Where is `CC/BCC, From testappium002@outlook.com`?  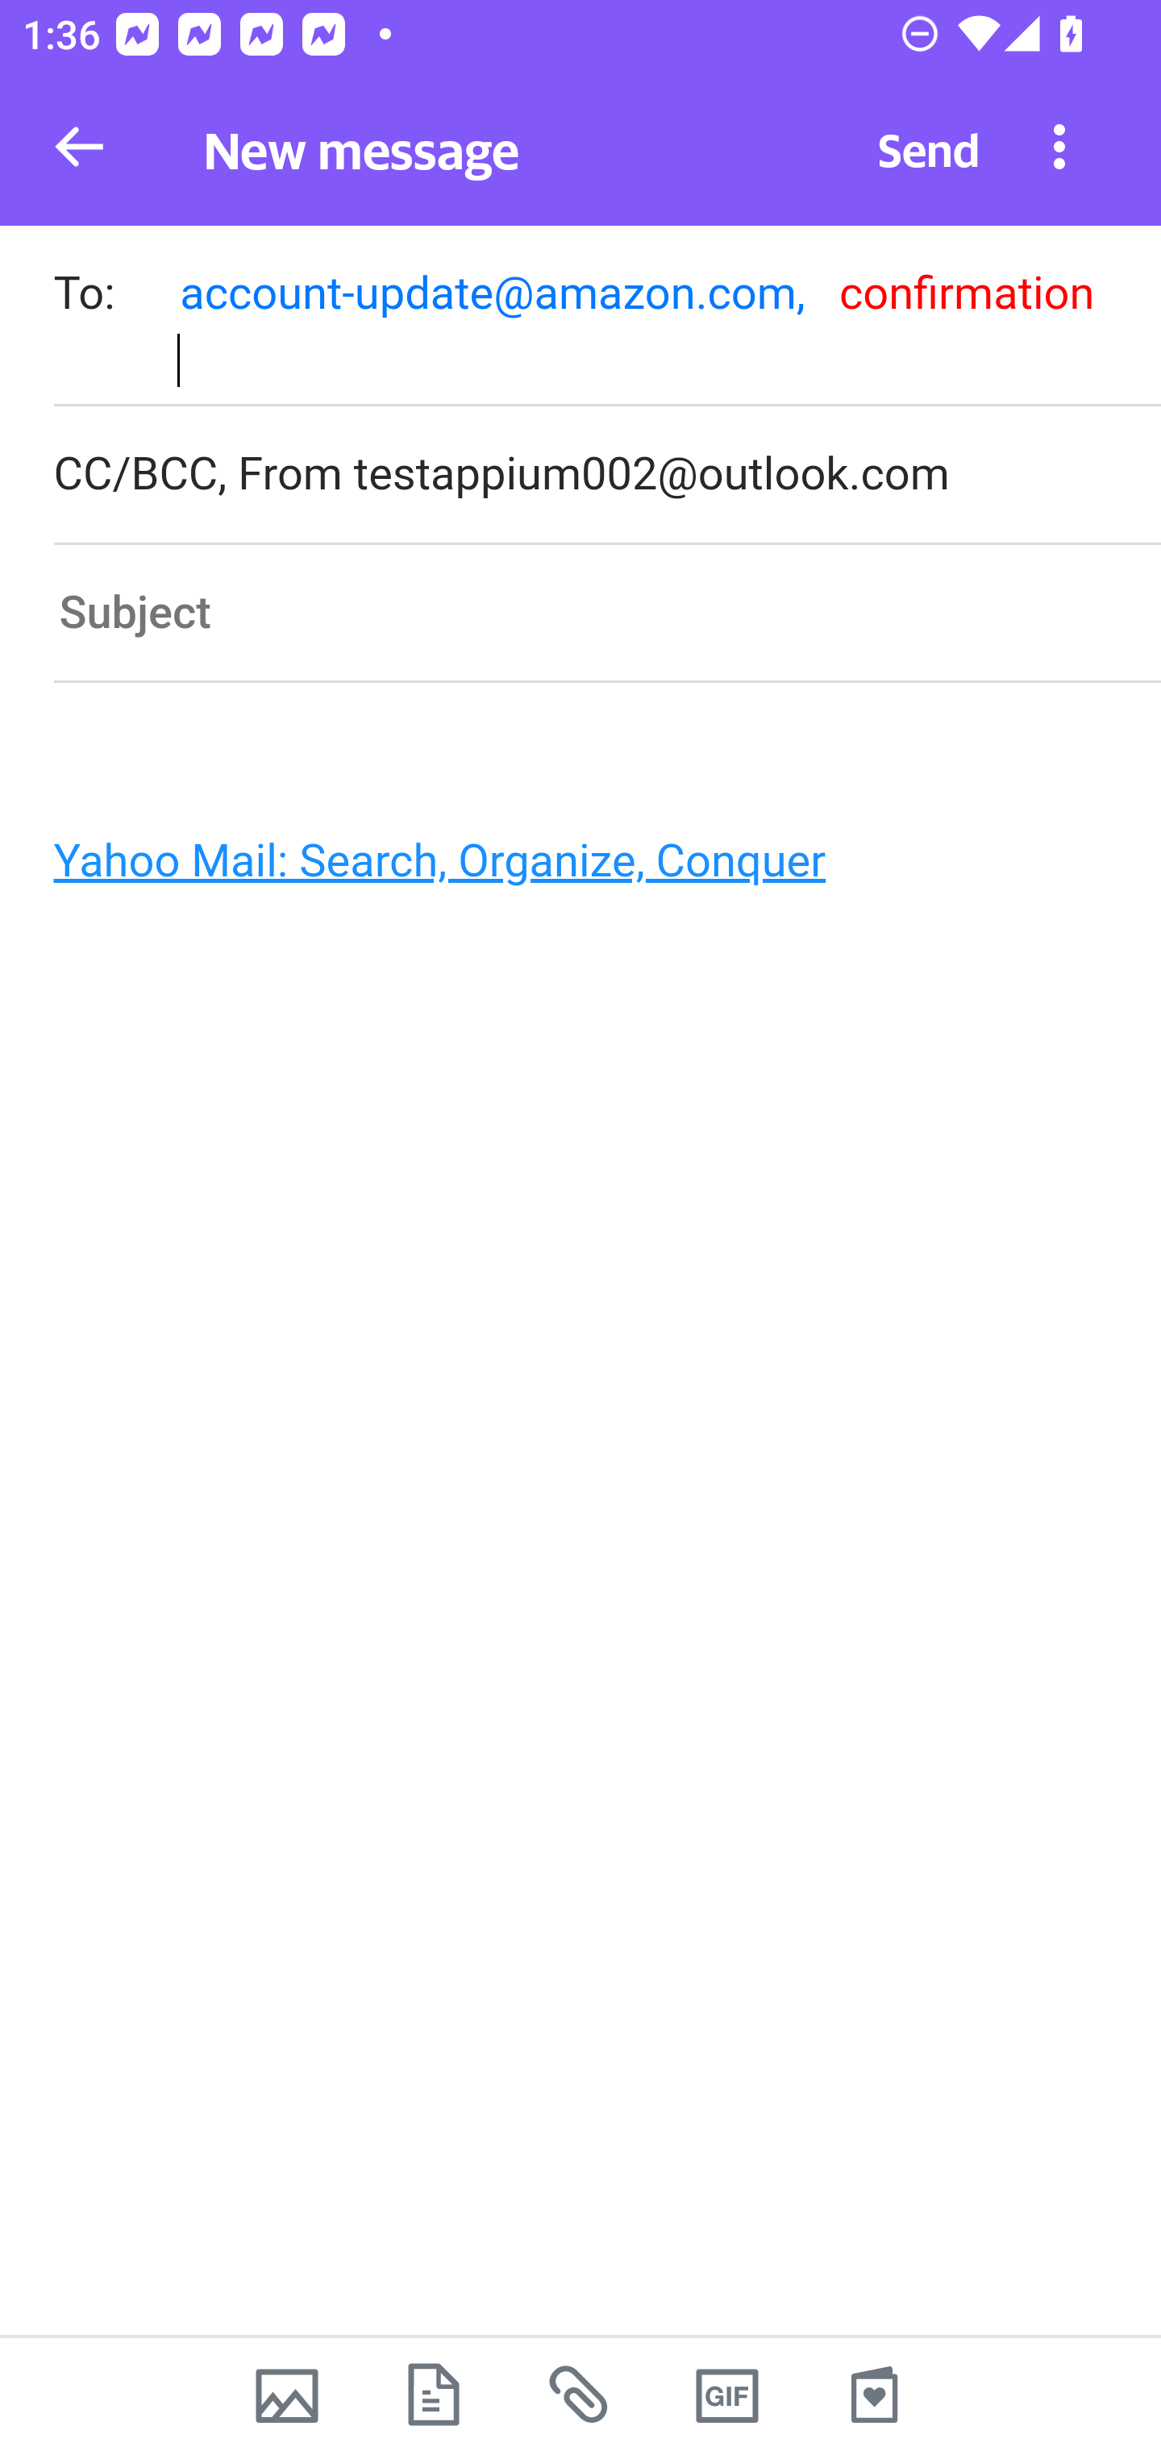
CC/BCC, From testappium002@outlook.com is located at coordinates (606, 476).